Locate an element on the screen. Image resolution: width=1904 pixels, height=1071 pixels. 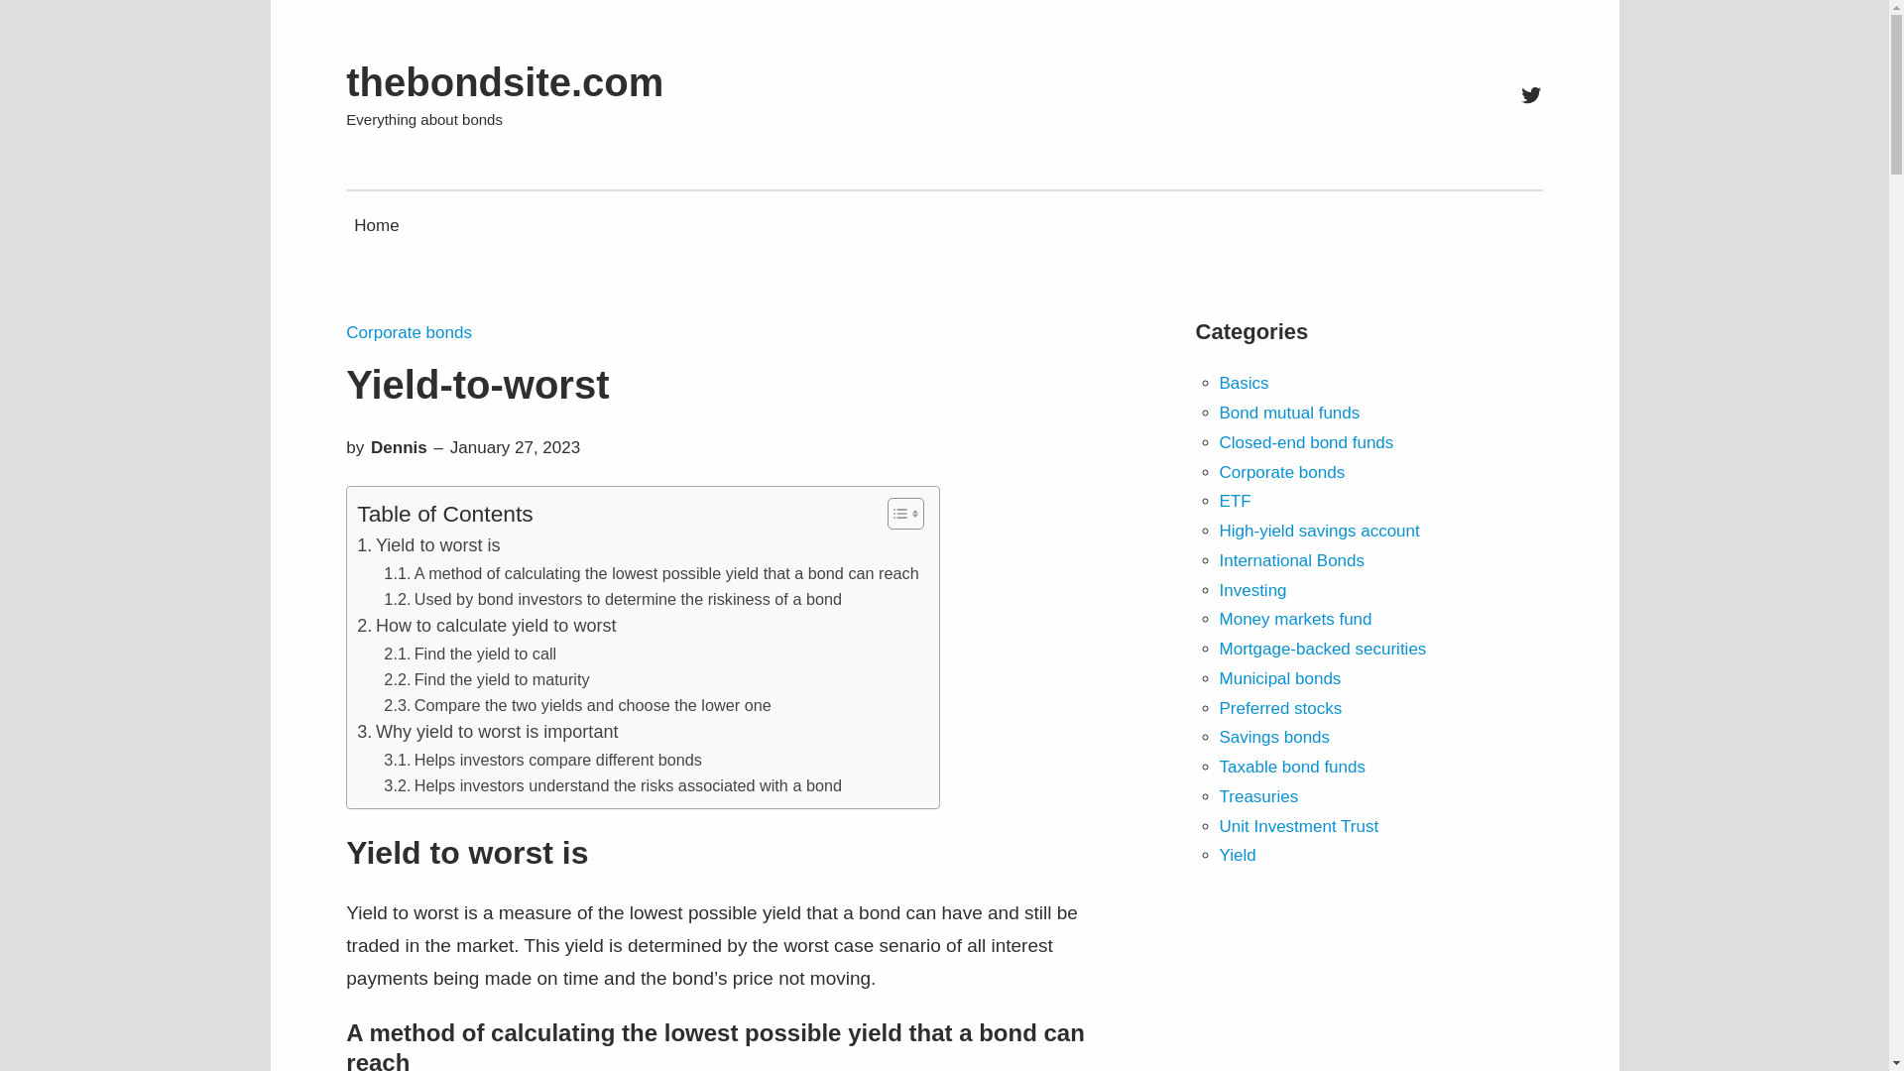
Closed-end bond funds is located at coordinates (1307, 442).